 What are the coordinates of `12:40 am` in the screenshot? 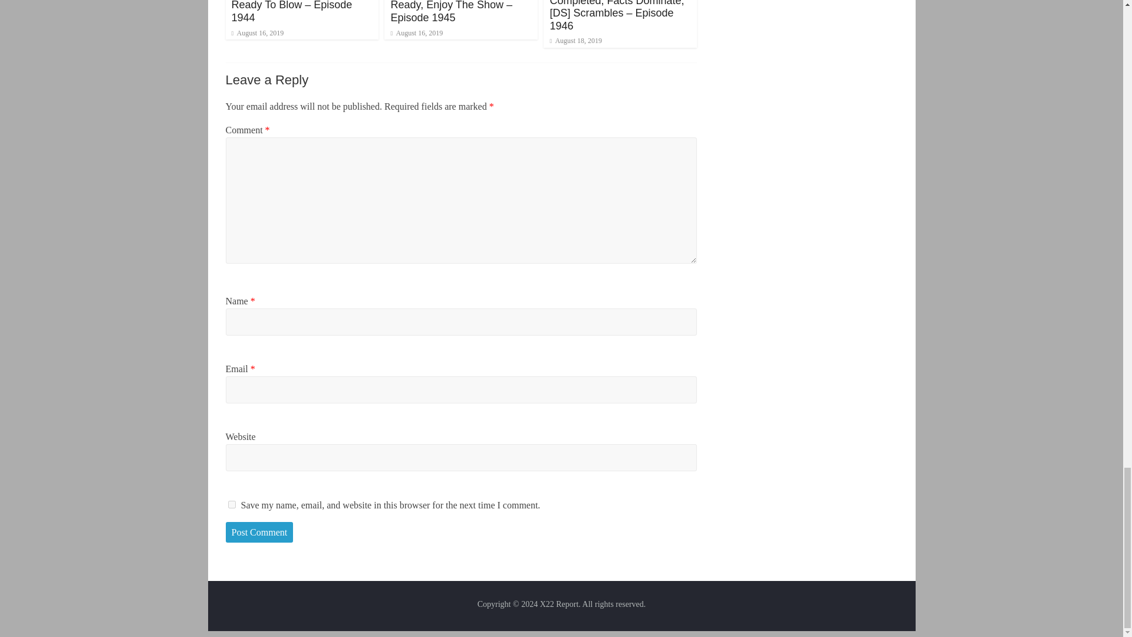 It's located at (257, 32).